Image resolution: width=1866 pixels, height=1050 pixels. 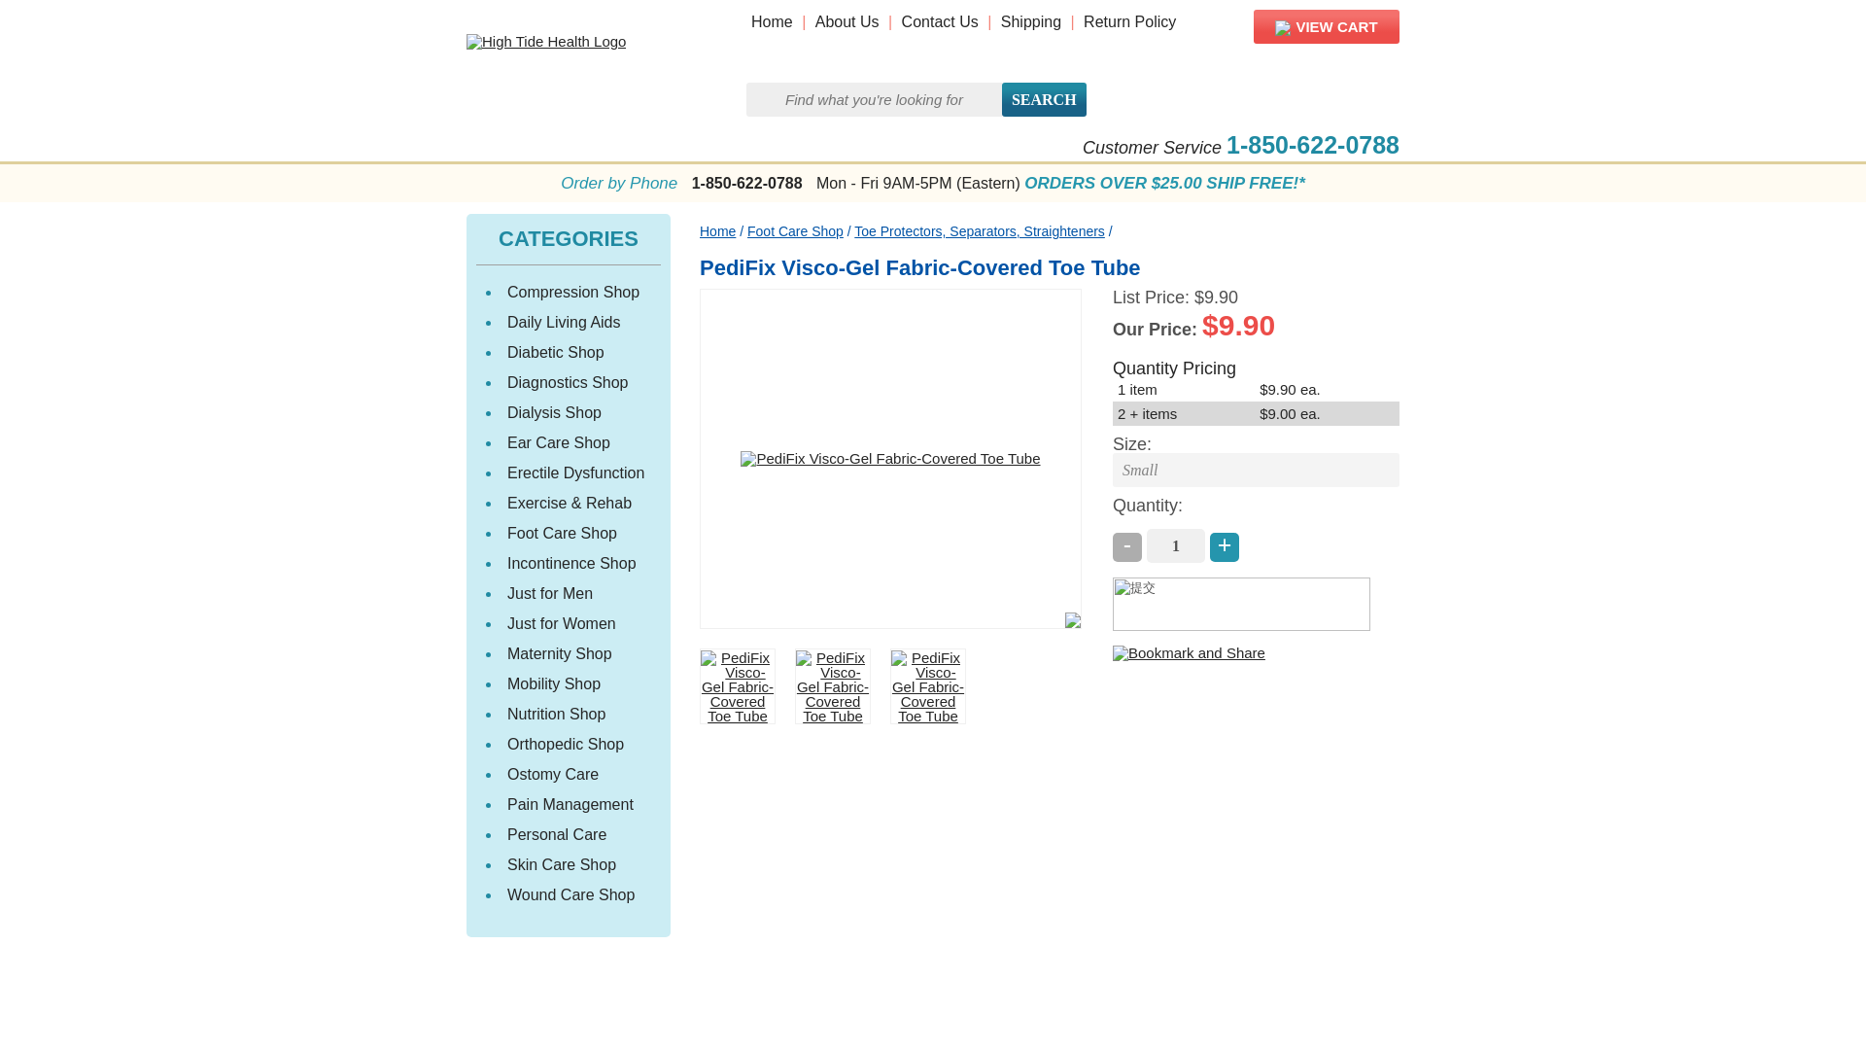 I want to click on Incontinence Shop, so click(x=571, y=563).